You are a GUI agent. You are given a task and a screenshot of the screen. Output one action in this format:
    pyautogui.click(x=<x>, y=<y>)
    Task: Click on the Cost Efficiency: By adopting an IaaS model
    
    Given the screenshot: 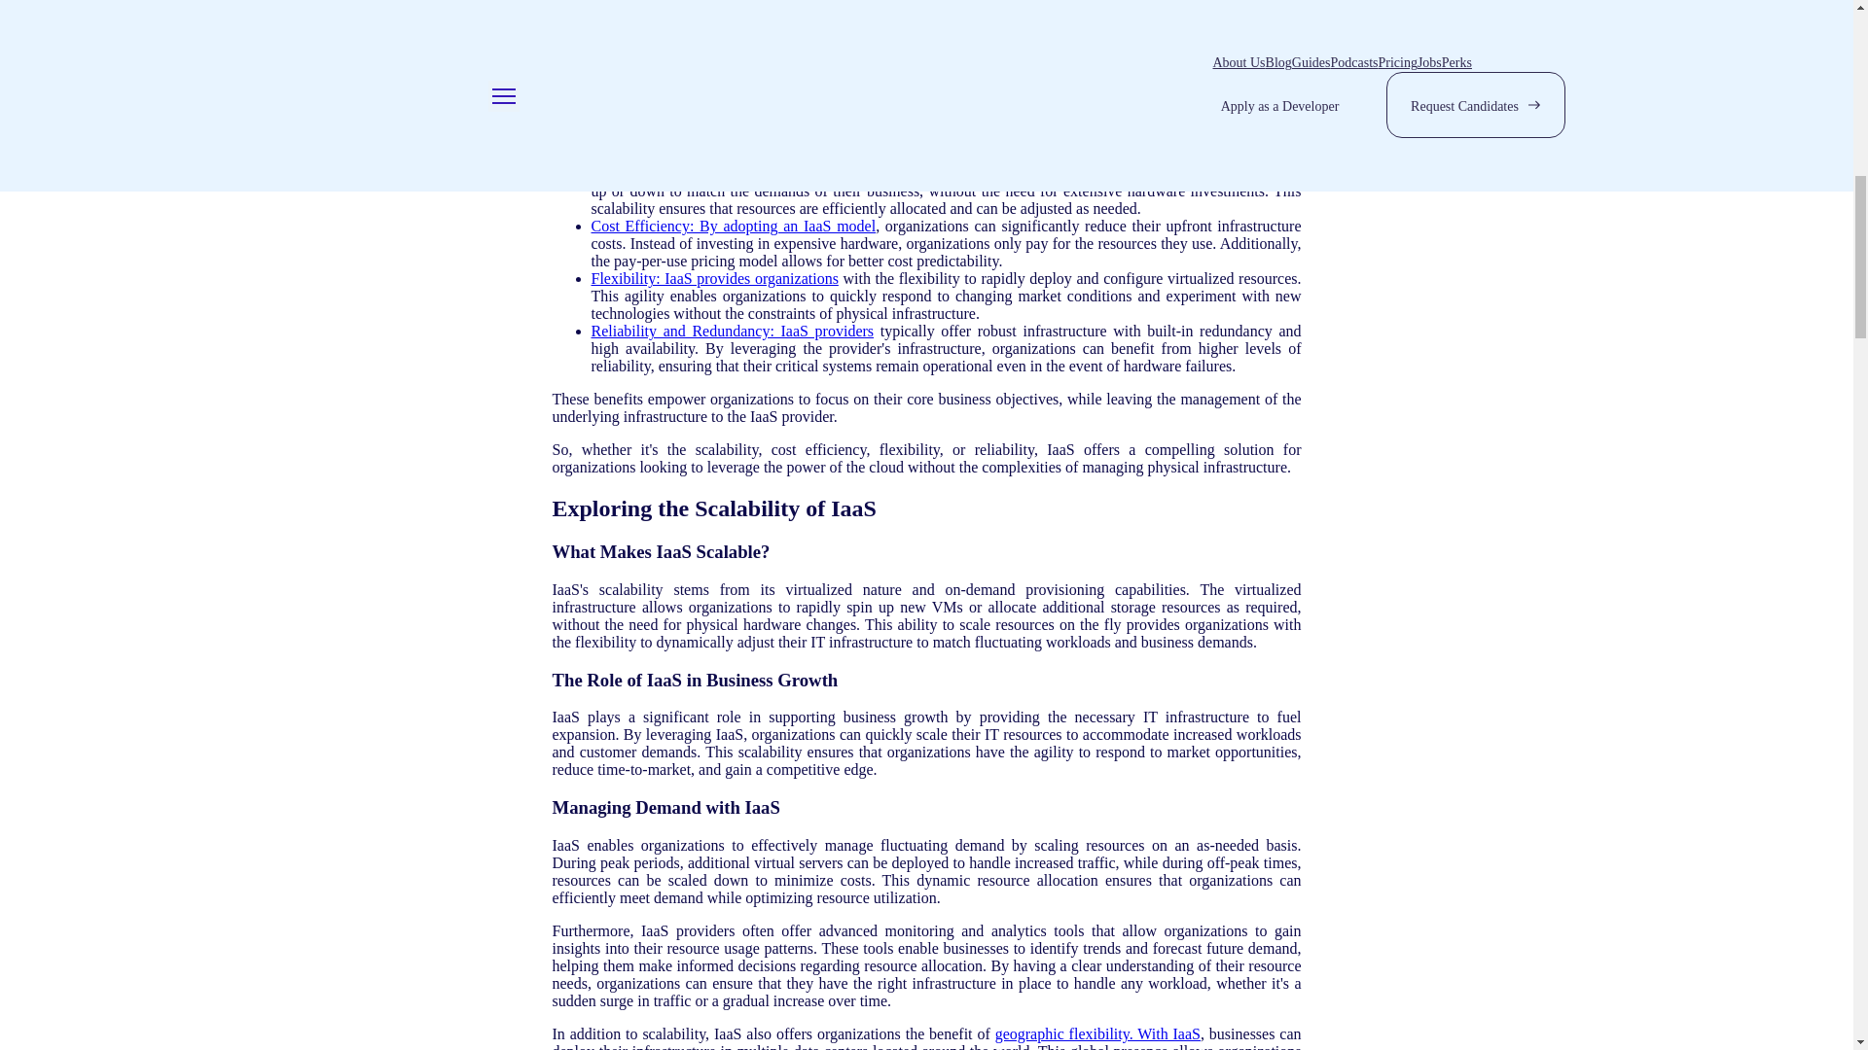 What is the action you would take?
    pyautogui.click(x=734, y=226)
    